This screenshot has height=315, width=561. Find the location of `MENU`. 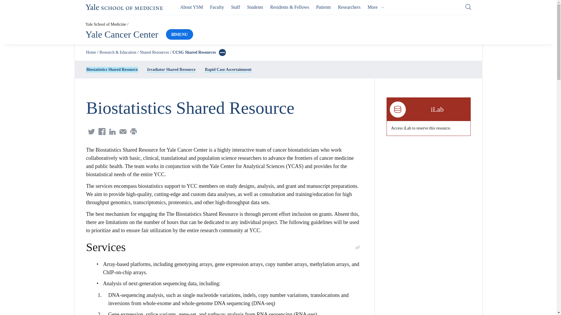

MENU is located at coordinates (179, 34).